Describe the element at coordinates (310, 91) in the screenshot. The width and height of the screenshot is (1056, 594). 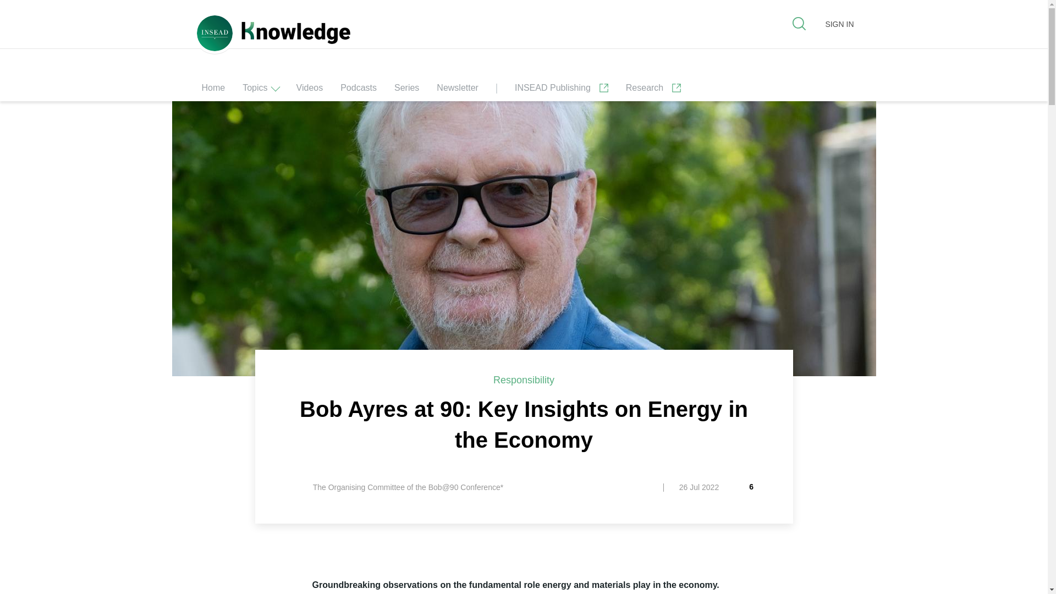
I see `Videos` at that location.